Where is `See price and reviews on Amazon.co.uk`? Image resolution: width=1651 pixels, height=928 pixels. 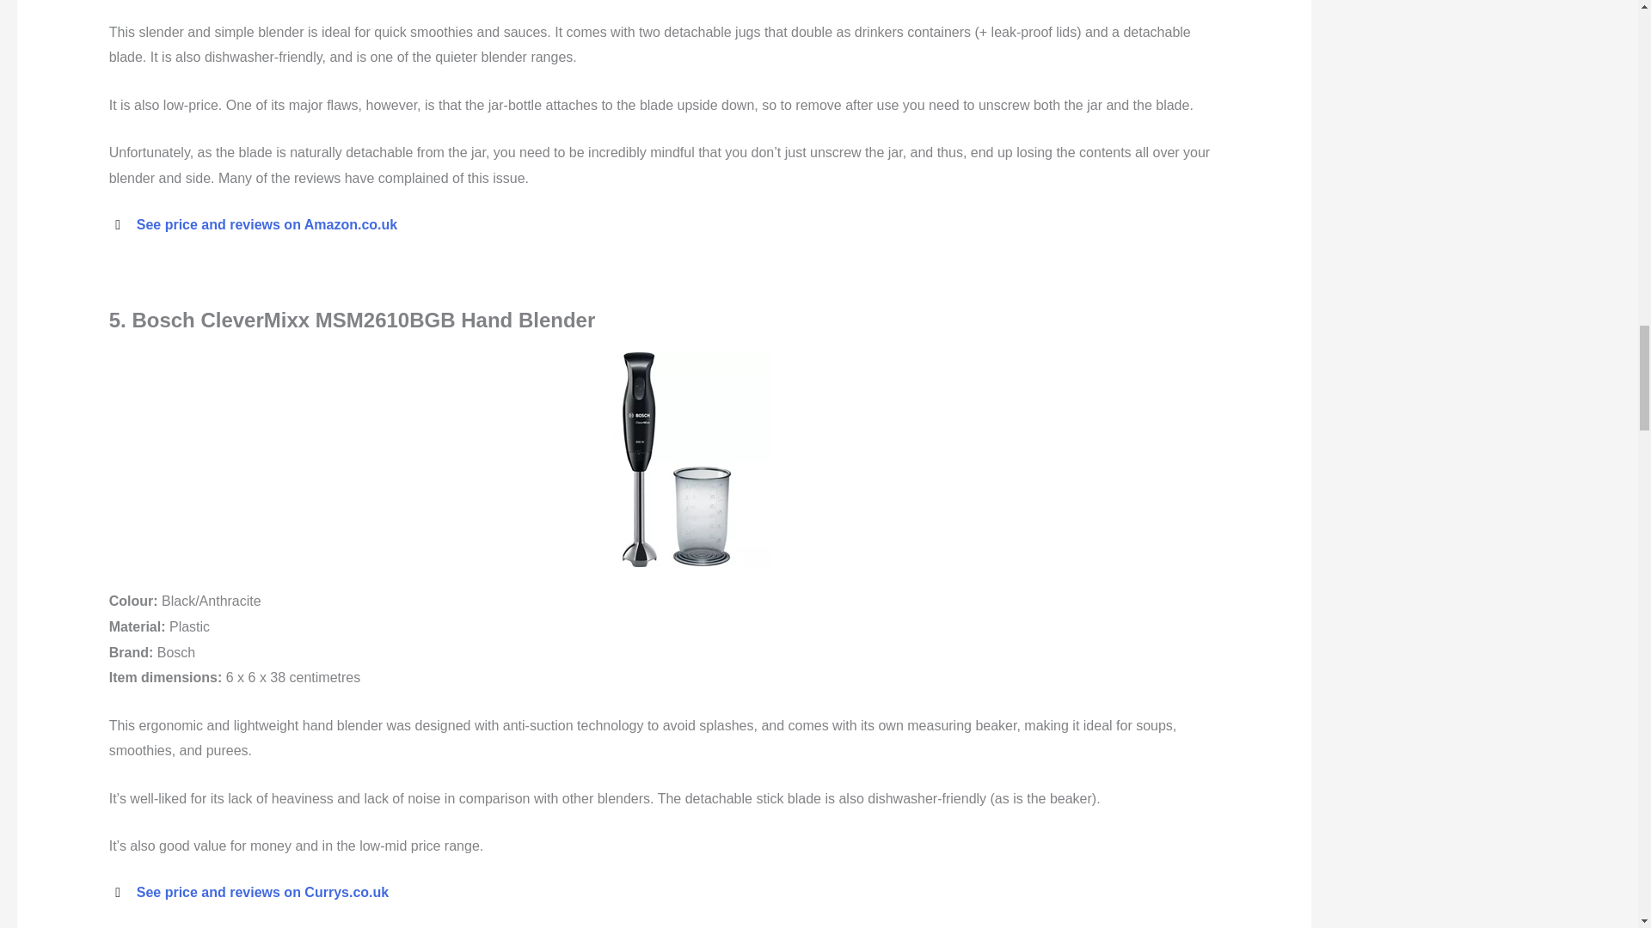
See price and reviews on Amazon.co.uk is located at coordinates (267, 224).